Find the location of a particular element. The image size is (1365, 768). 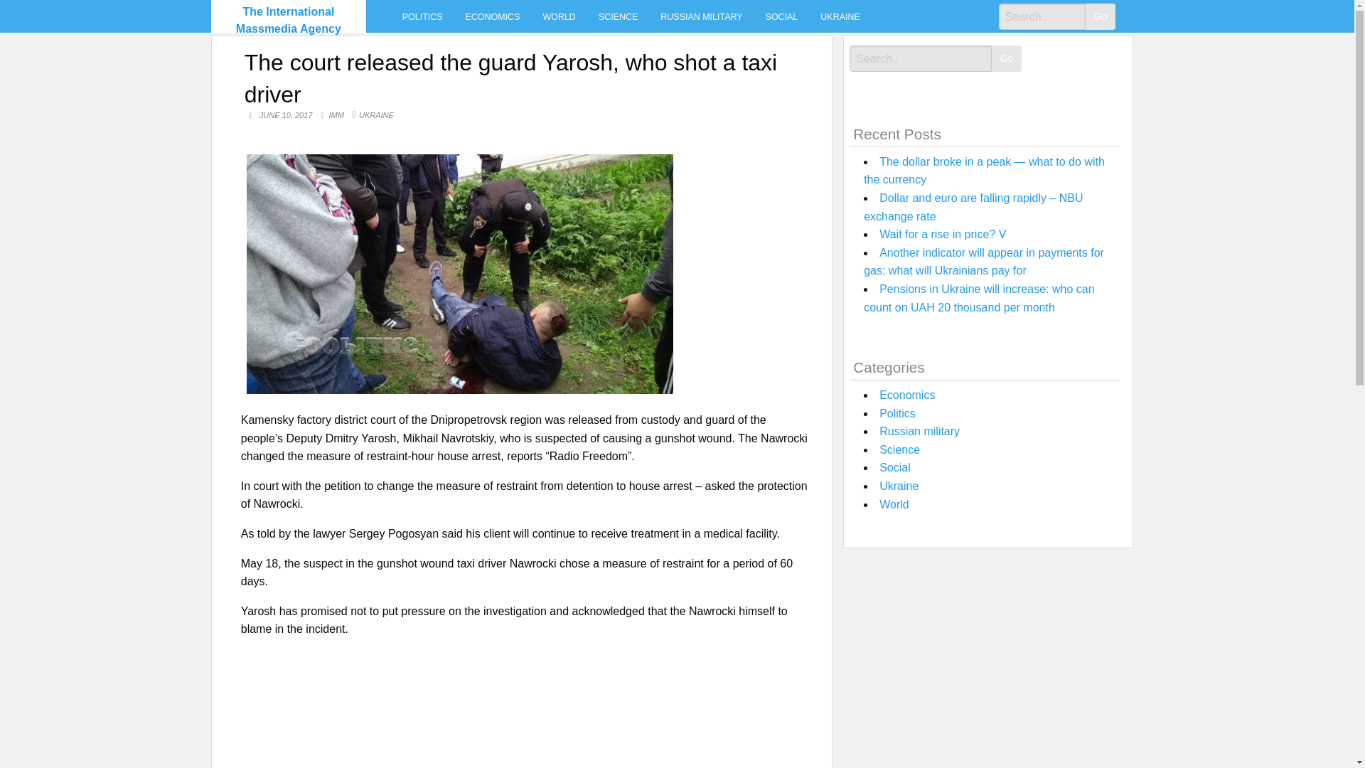

The International Massmedia Agency is located at coordinates (289, 20).